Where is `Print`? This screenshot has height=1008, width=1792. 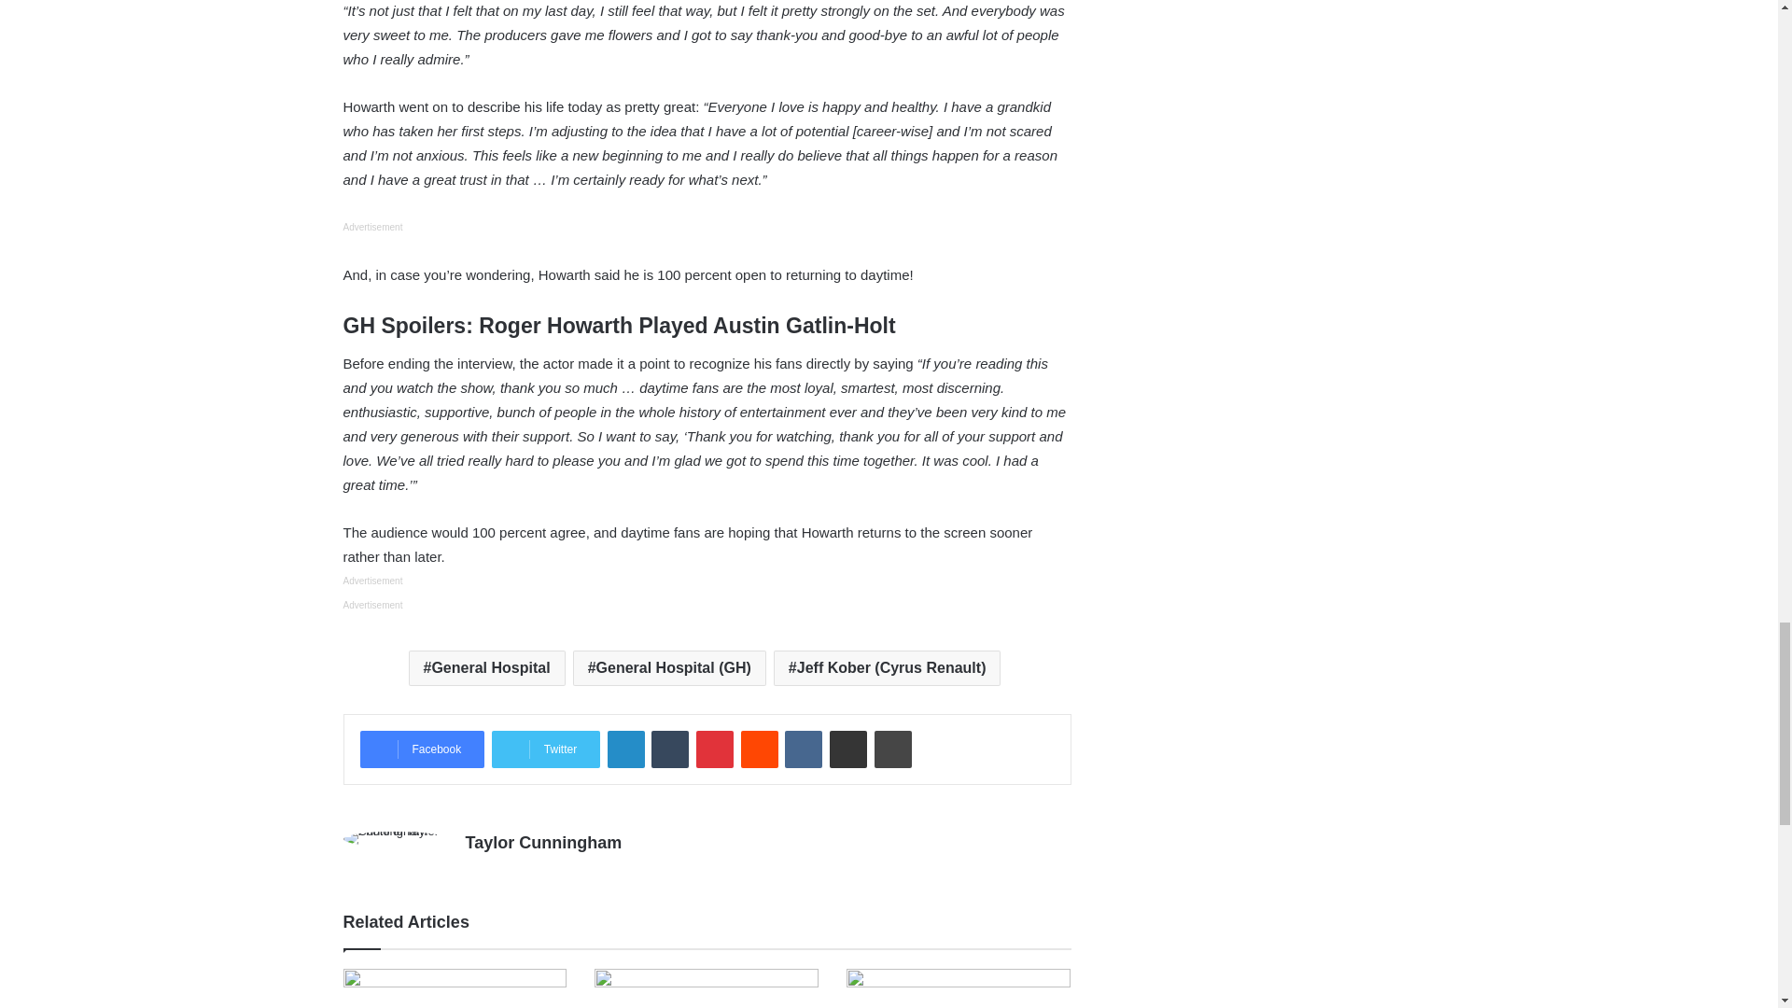
Print is located at coordinates (892, 749).